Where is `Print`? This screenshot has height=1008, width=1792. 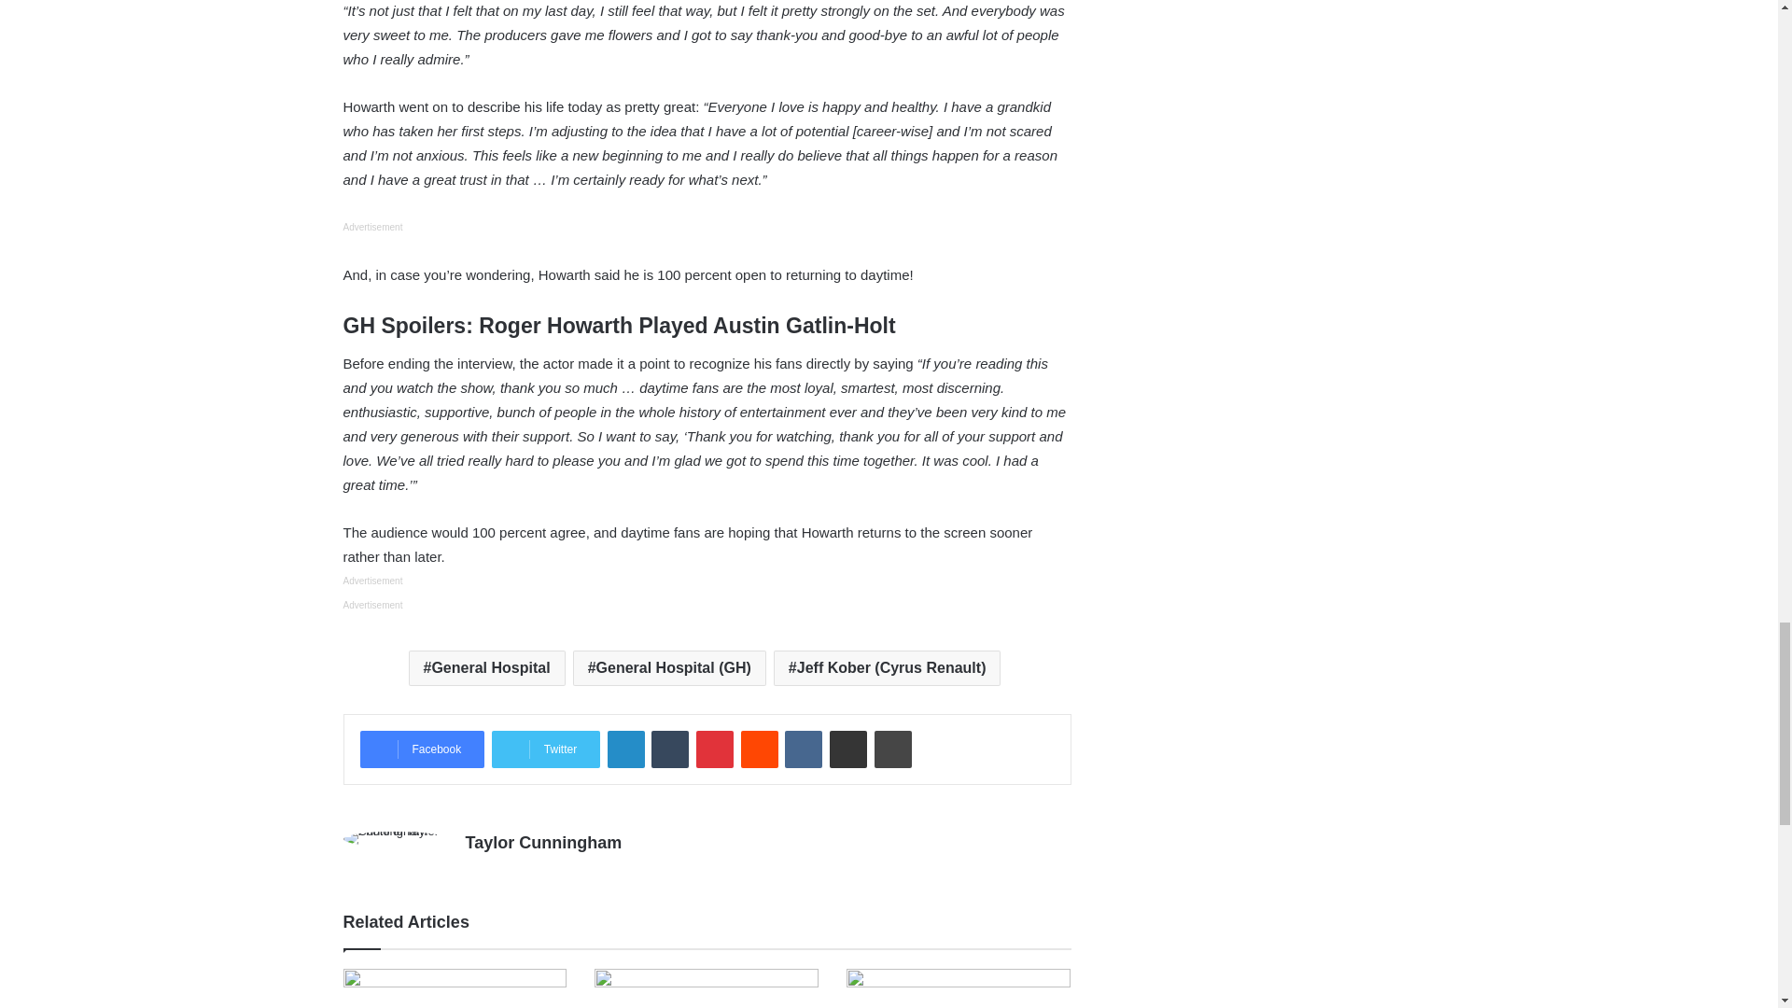
Print is located at coordinates (892, 749).